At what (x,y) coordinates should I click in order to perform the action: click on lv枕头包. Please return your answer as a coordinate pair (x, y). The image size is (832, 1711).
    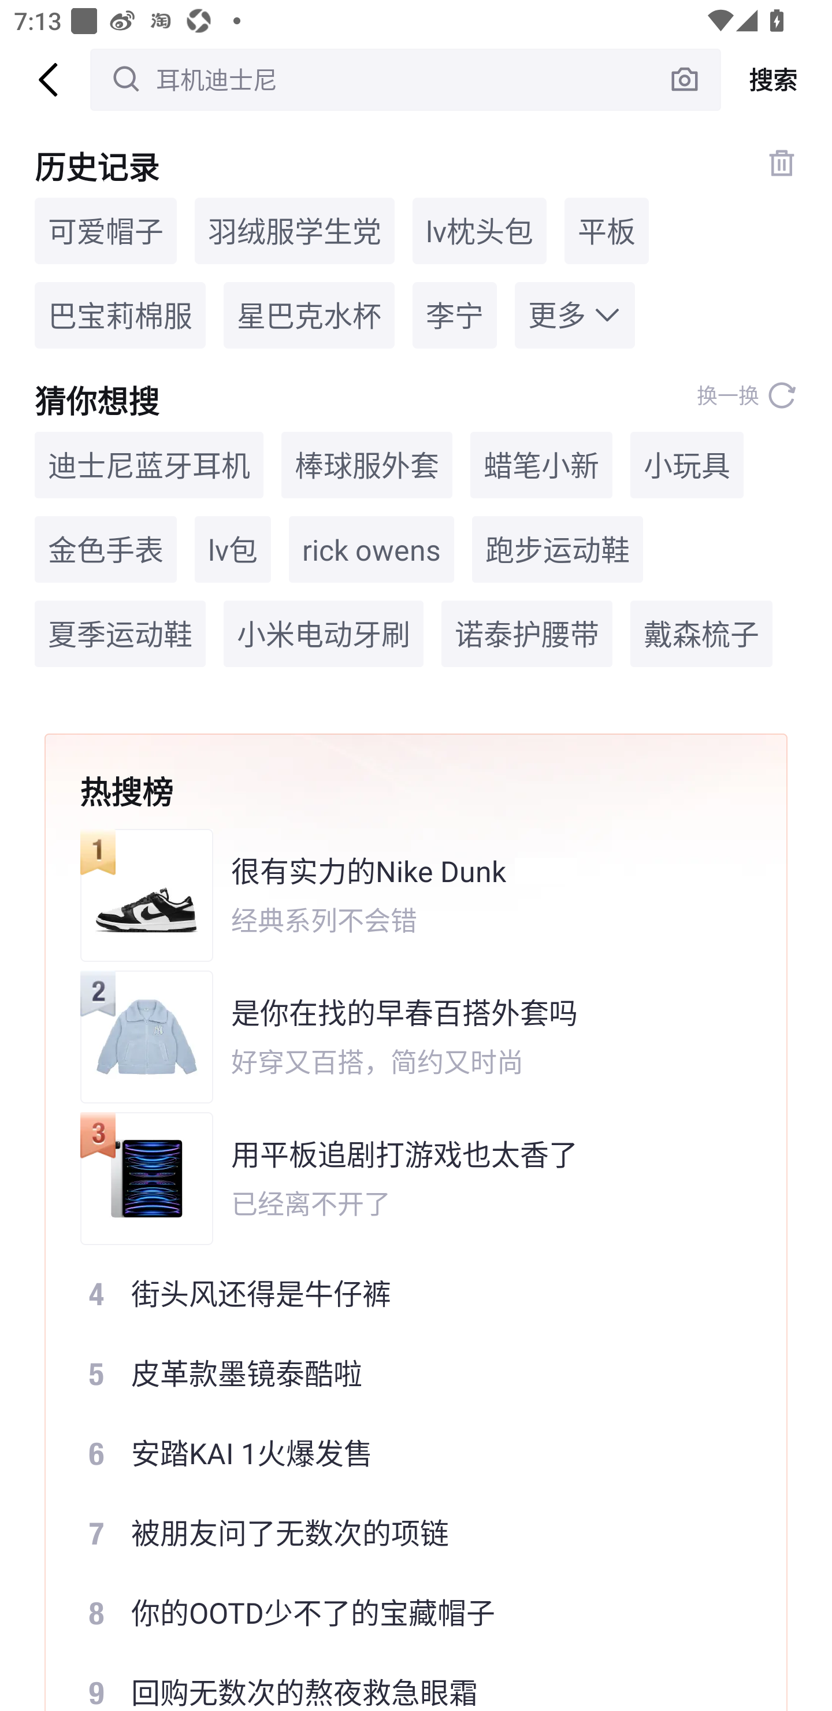
    Looking at the image, I should click on (480, 231).